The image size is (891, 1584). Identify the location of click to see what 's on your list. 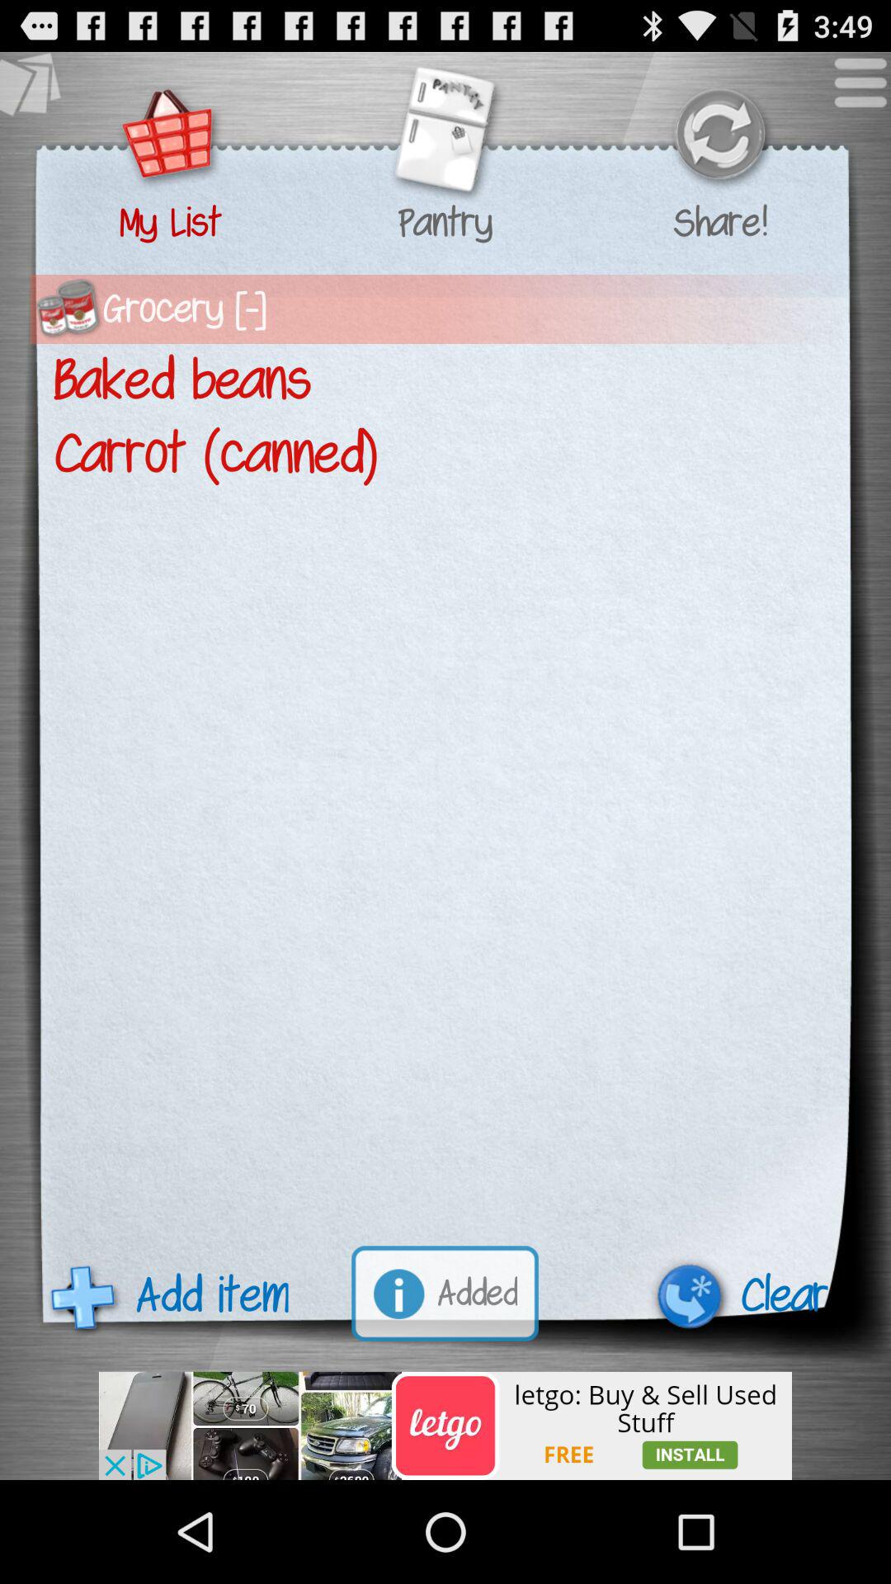
(170, 137).